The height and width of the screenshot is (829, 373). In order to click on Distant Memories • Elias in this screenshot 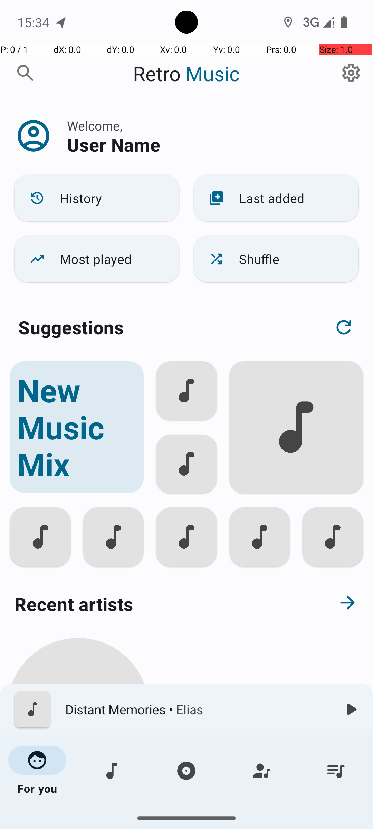, I will do `click(197, 709)`.